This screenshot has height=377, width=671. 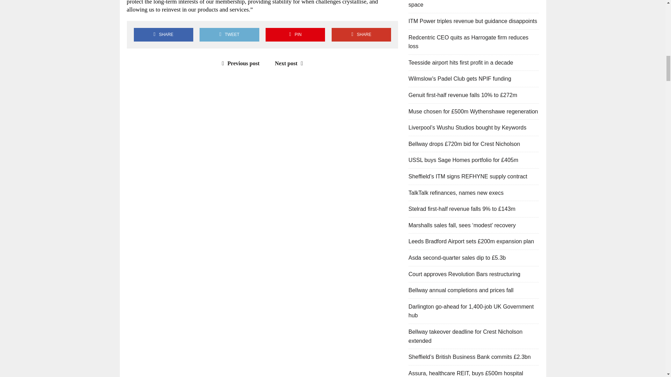 What do you see at coordinates (163, 34) in the screenshot?
I see `SHARE` at bounding box center [163, 34].